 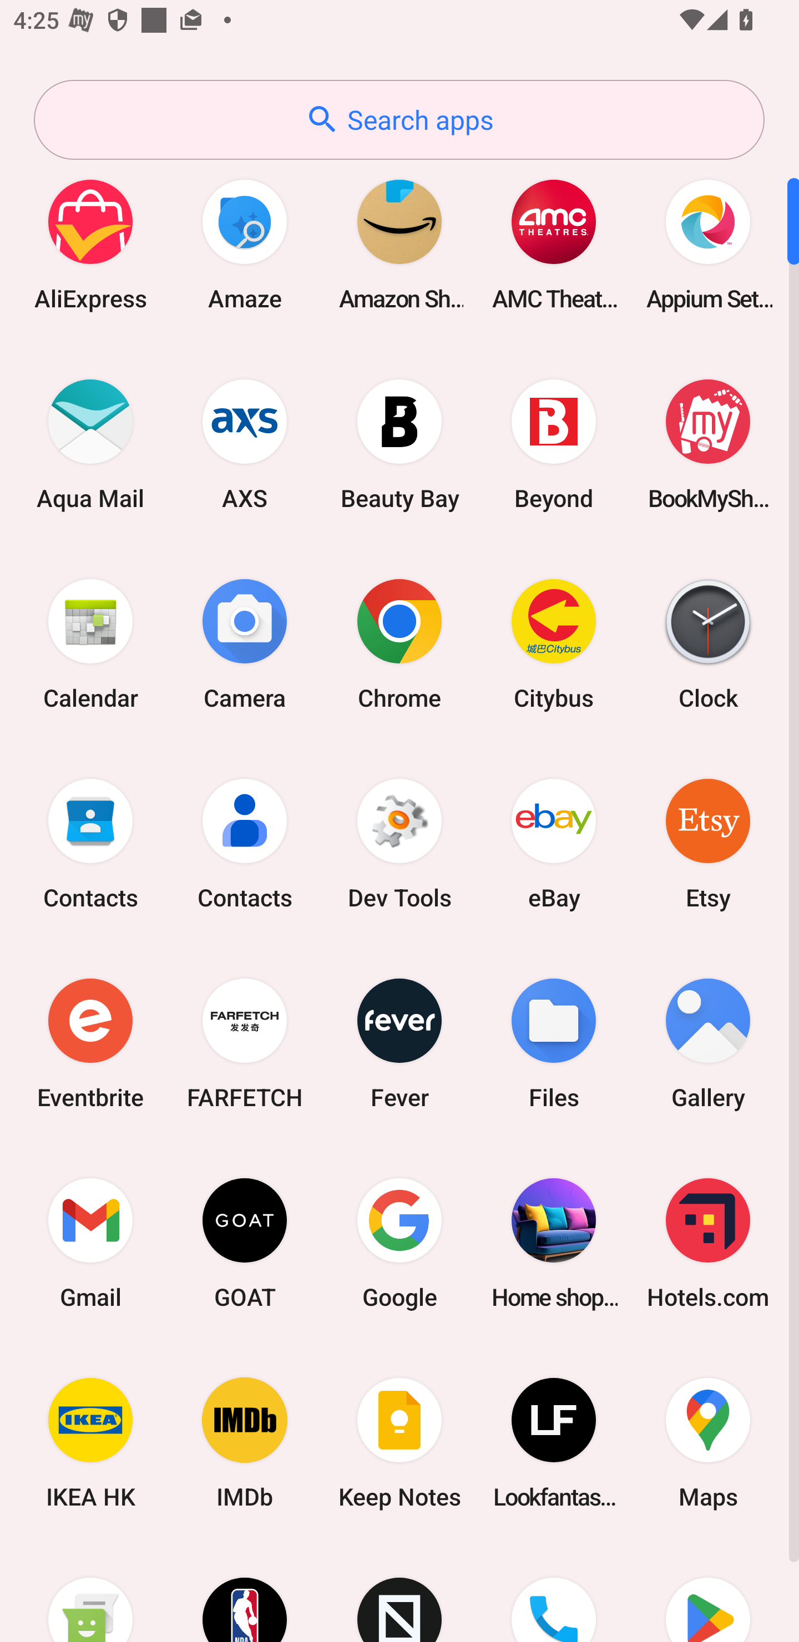 I want to click on Appium Settings, so click(x=708, y=244).